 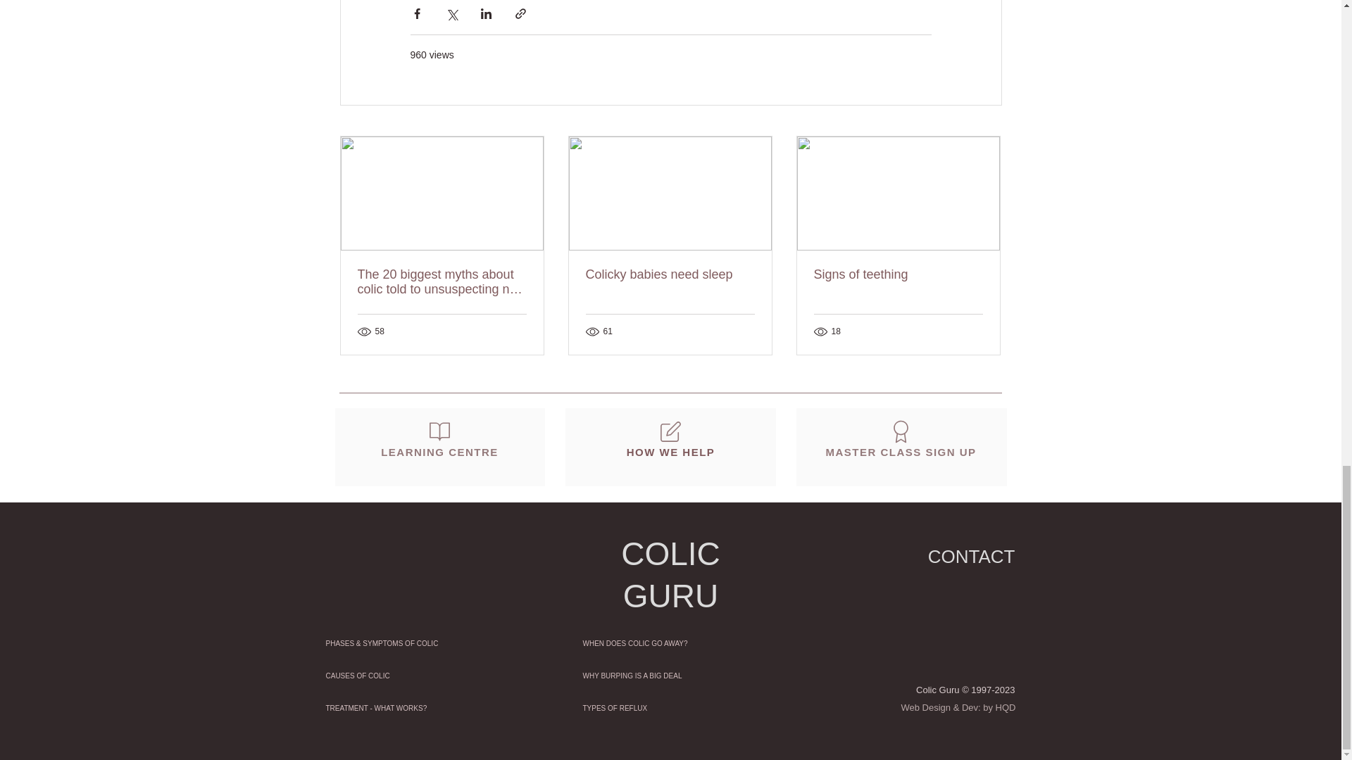 I want to click on CAUSES OF COLIC, so click(x=413, y=676).